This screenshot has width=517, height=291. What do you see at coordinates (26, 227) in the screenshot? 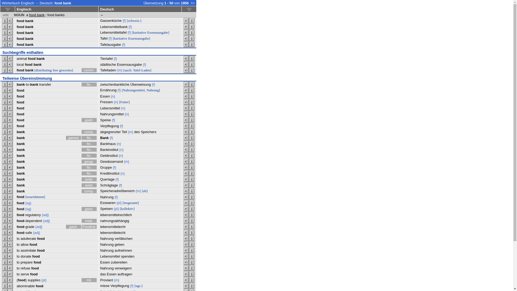
I see `food-grade` at bounding box center [26, 227].